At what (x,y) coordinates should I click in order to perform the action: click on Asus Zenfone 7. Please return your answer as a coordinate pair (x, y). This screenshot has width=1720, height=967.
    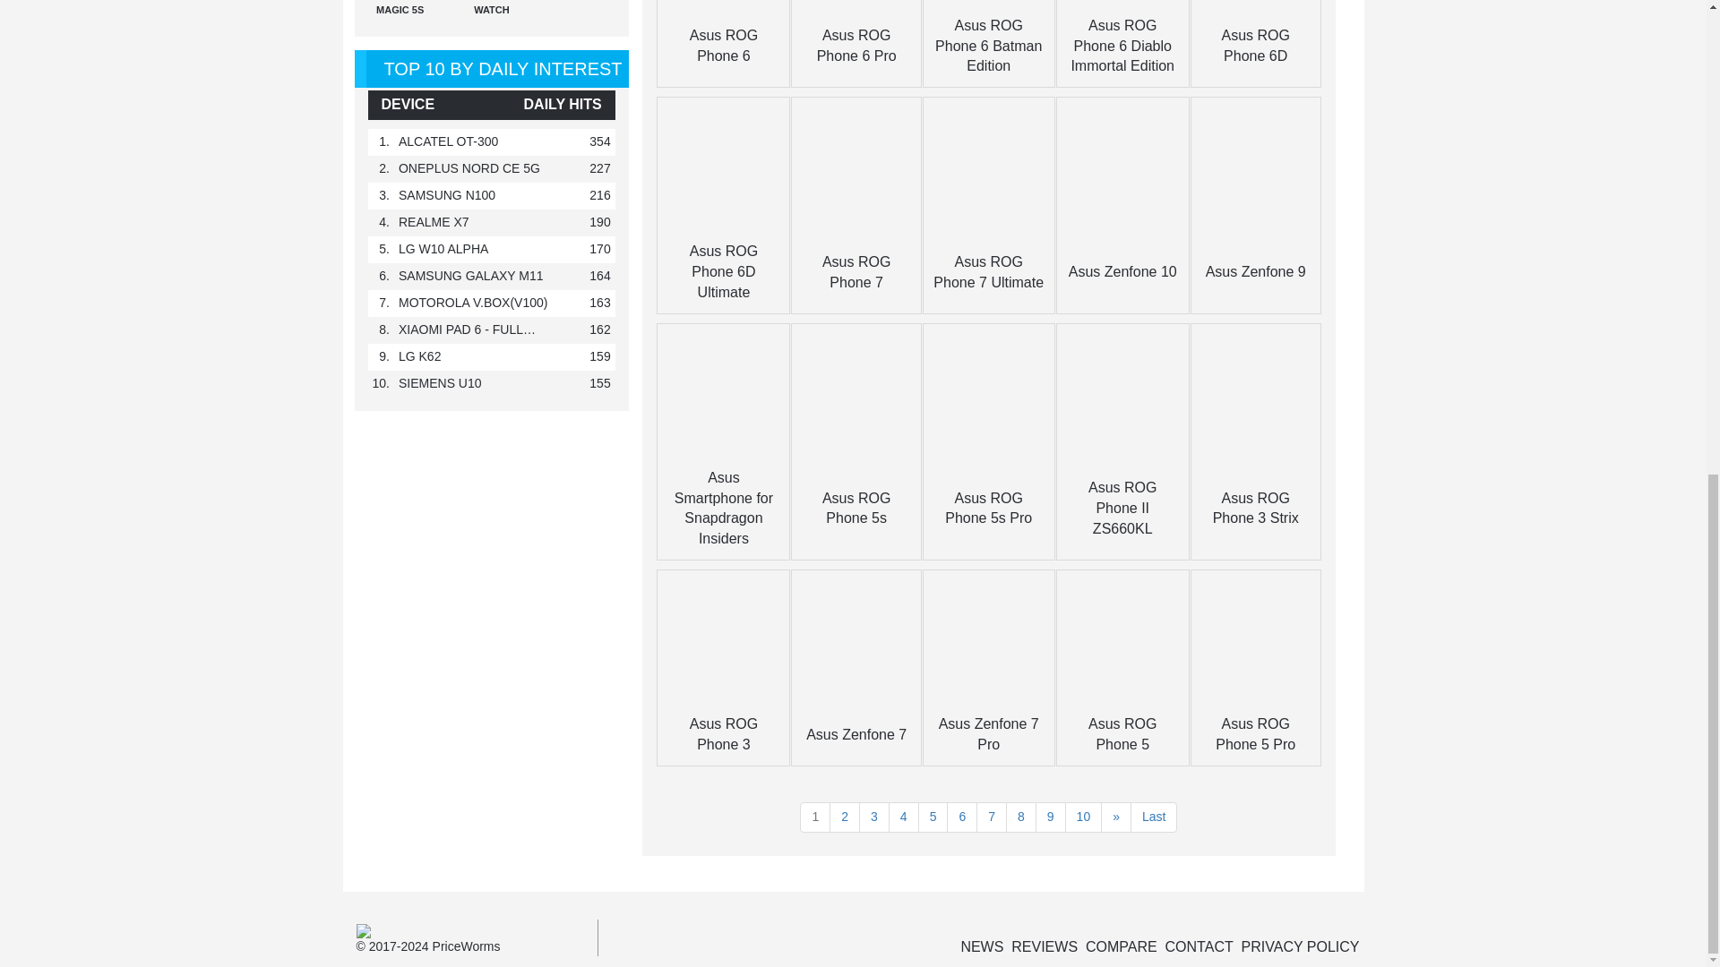
    Looking at the image, I should click on (856, 734).